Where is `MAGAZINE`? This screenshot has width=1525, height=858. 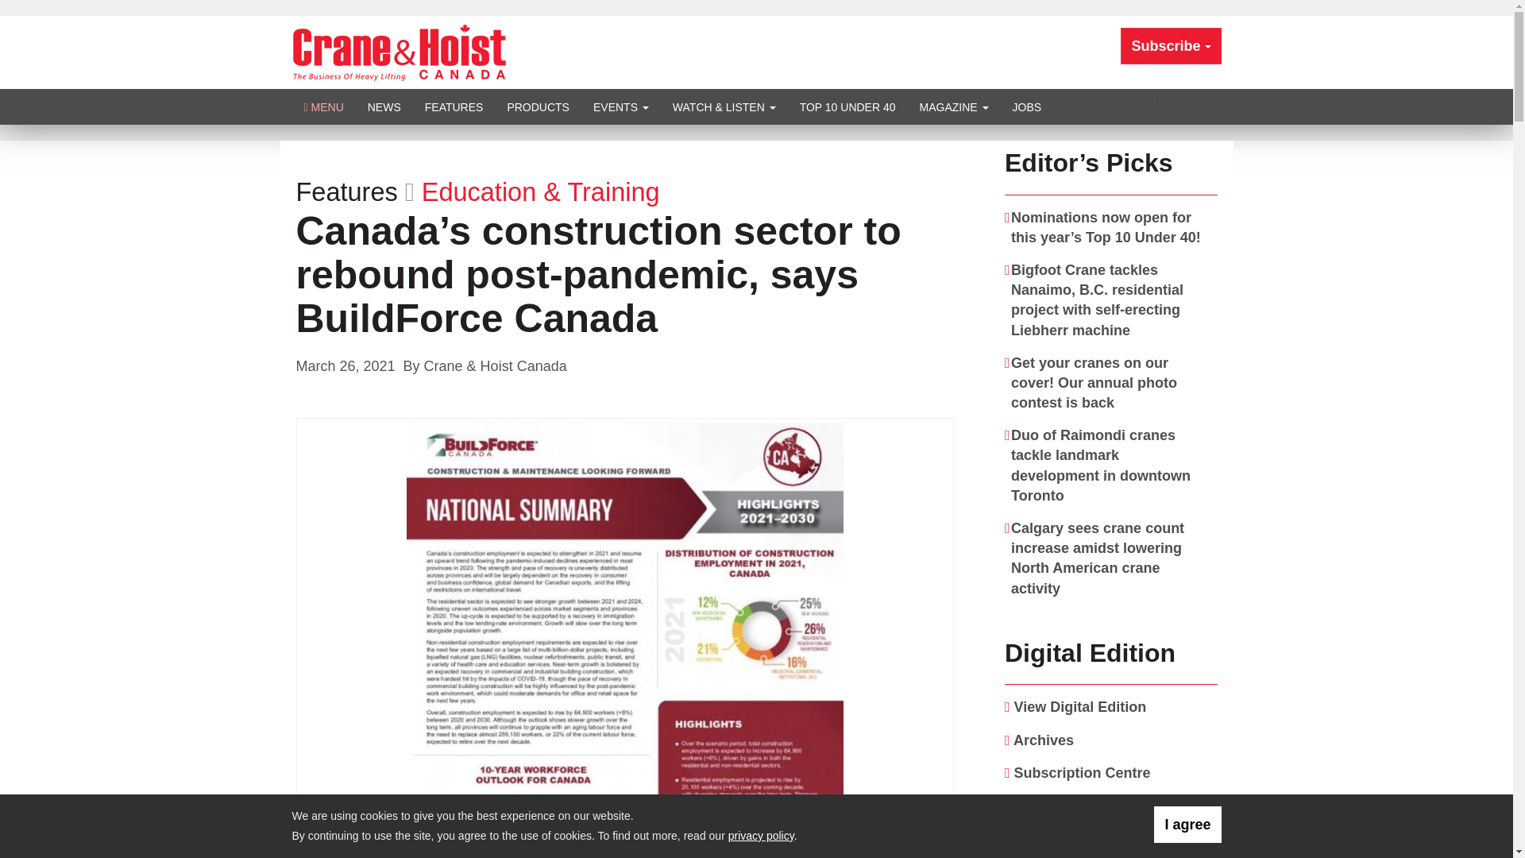
MAGAZINE is located at coordinates (953, 106).